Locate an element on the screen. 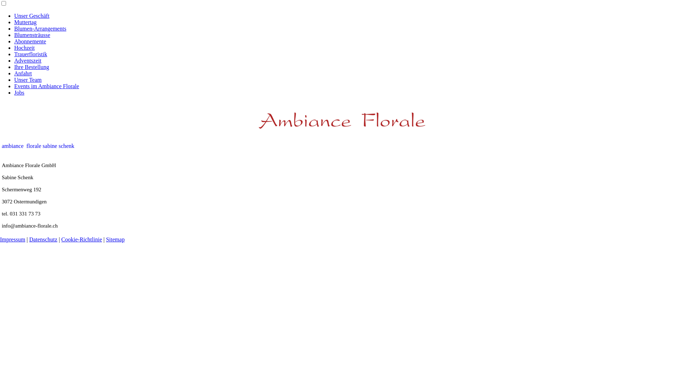  Anfahrt is located at coordinates (23, 73).